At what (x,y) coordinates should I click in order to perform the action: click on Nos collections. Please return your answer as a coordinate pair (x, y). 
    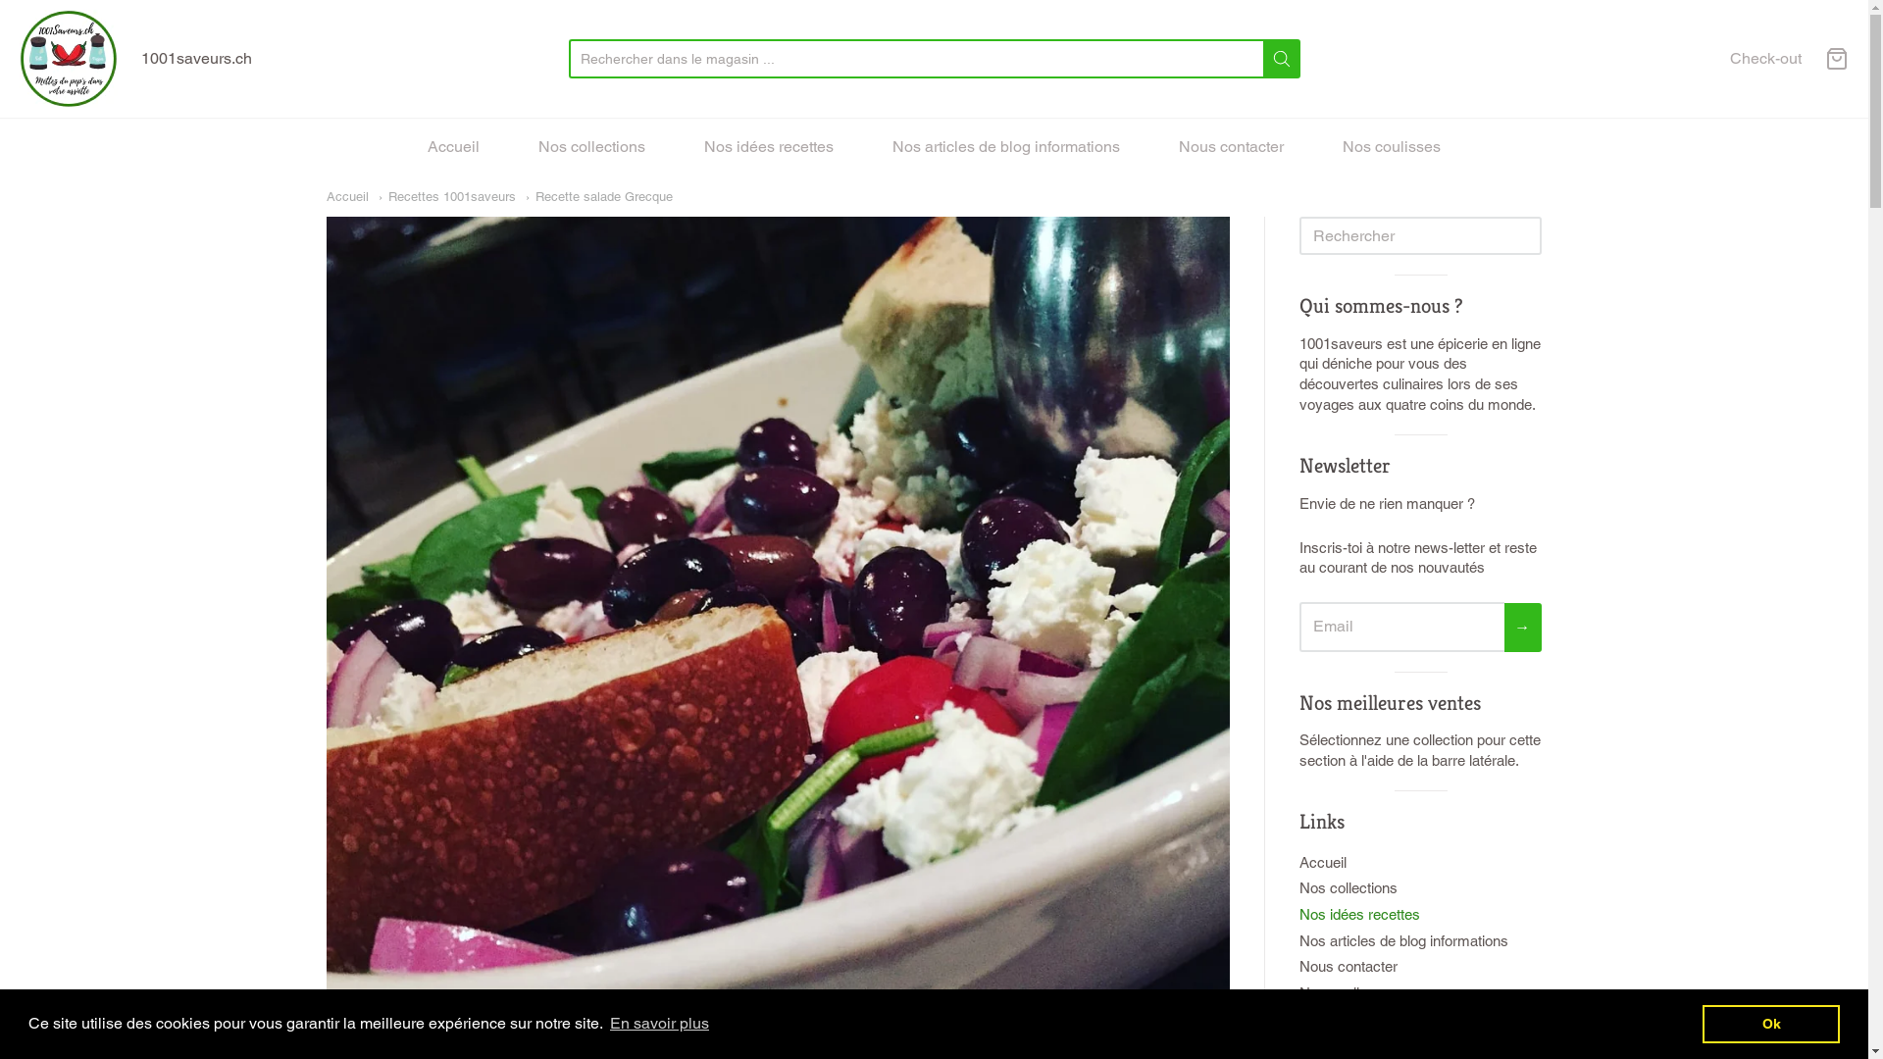
    Looking at the image, I should click on (1420, 888).